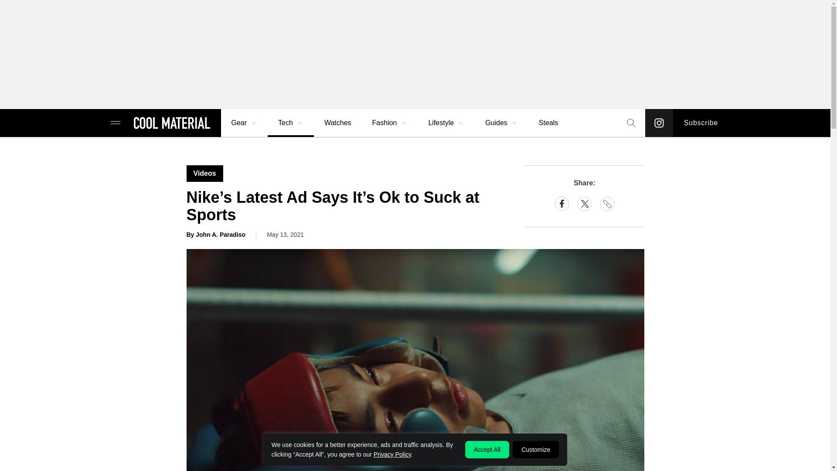  What do you see at coordinates (446, 123) in the screenshot?
I see `Lifestyle` at bounding box center [446, 123].